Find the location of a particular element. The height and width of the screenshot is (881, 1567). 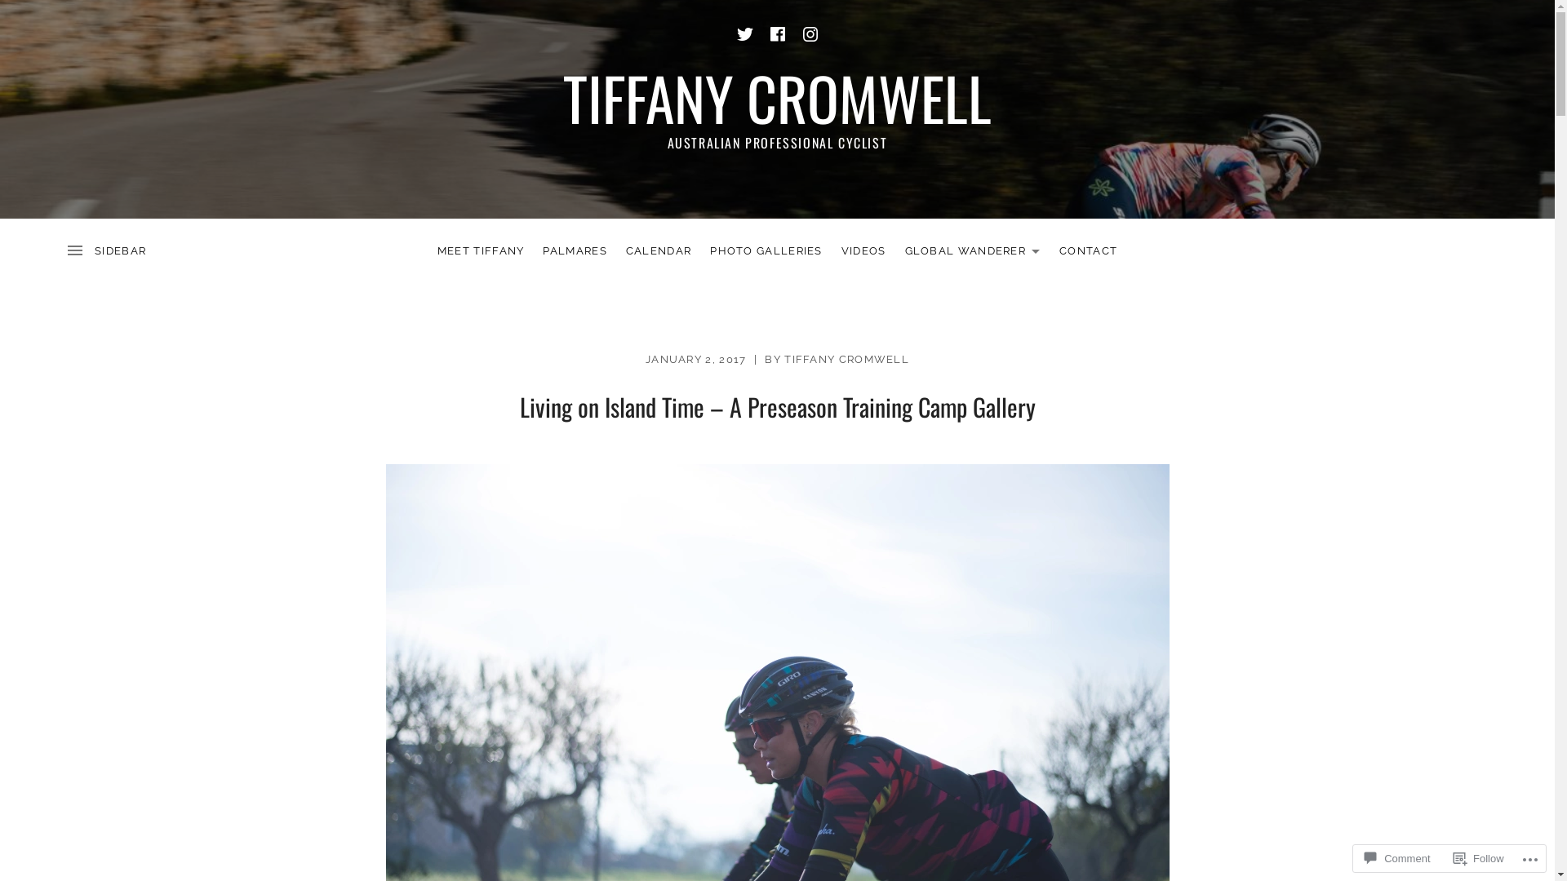

Follow is located at coordinates (1479, 858).